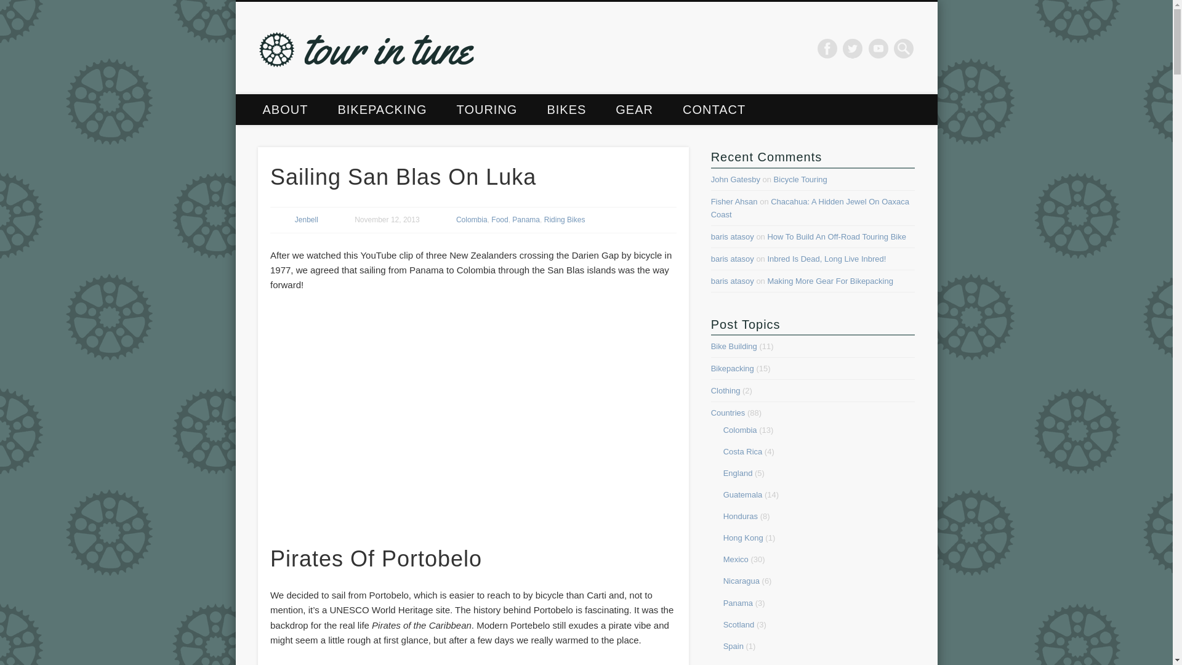 This screenshot has height=665, width=1182. What do you see at coordinates (9, 6) in the screenshot?
I see `Search` at bounding box center [9, 6].